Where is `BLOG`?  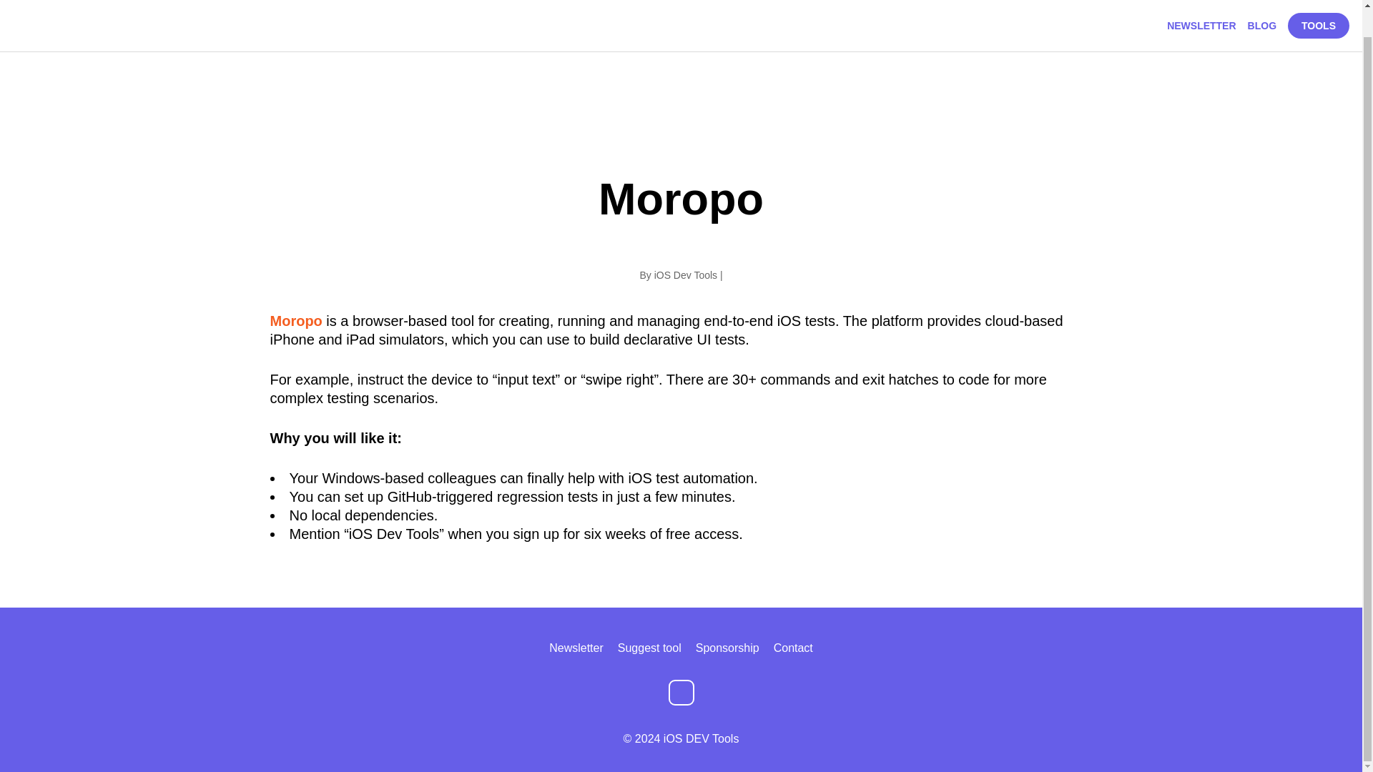 BLOG is located at coordinates (1262, 1).